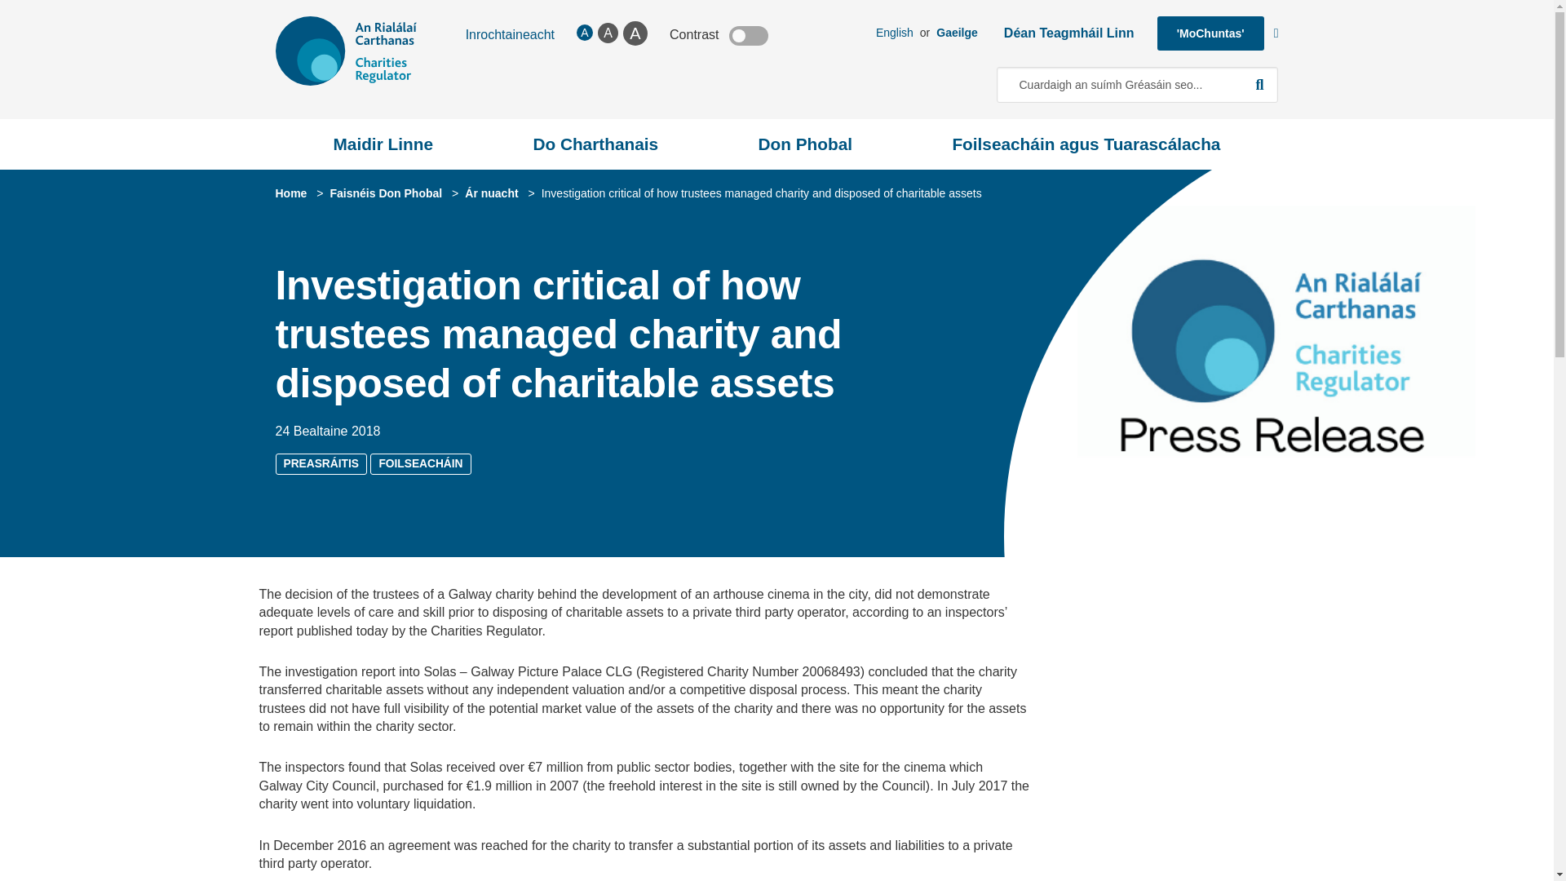 Image resolution: width=1566 pixels, height=881 pixels. Describe the element at coordinates (383, 144) in the screenshot. I see `Maidir Linne` at that location.